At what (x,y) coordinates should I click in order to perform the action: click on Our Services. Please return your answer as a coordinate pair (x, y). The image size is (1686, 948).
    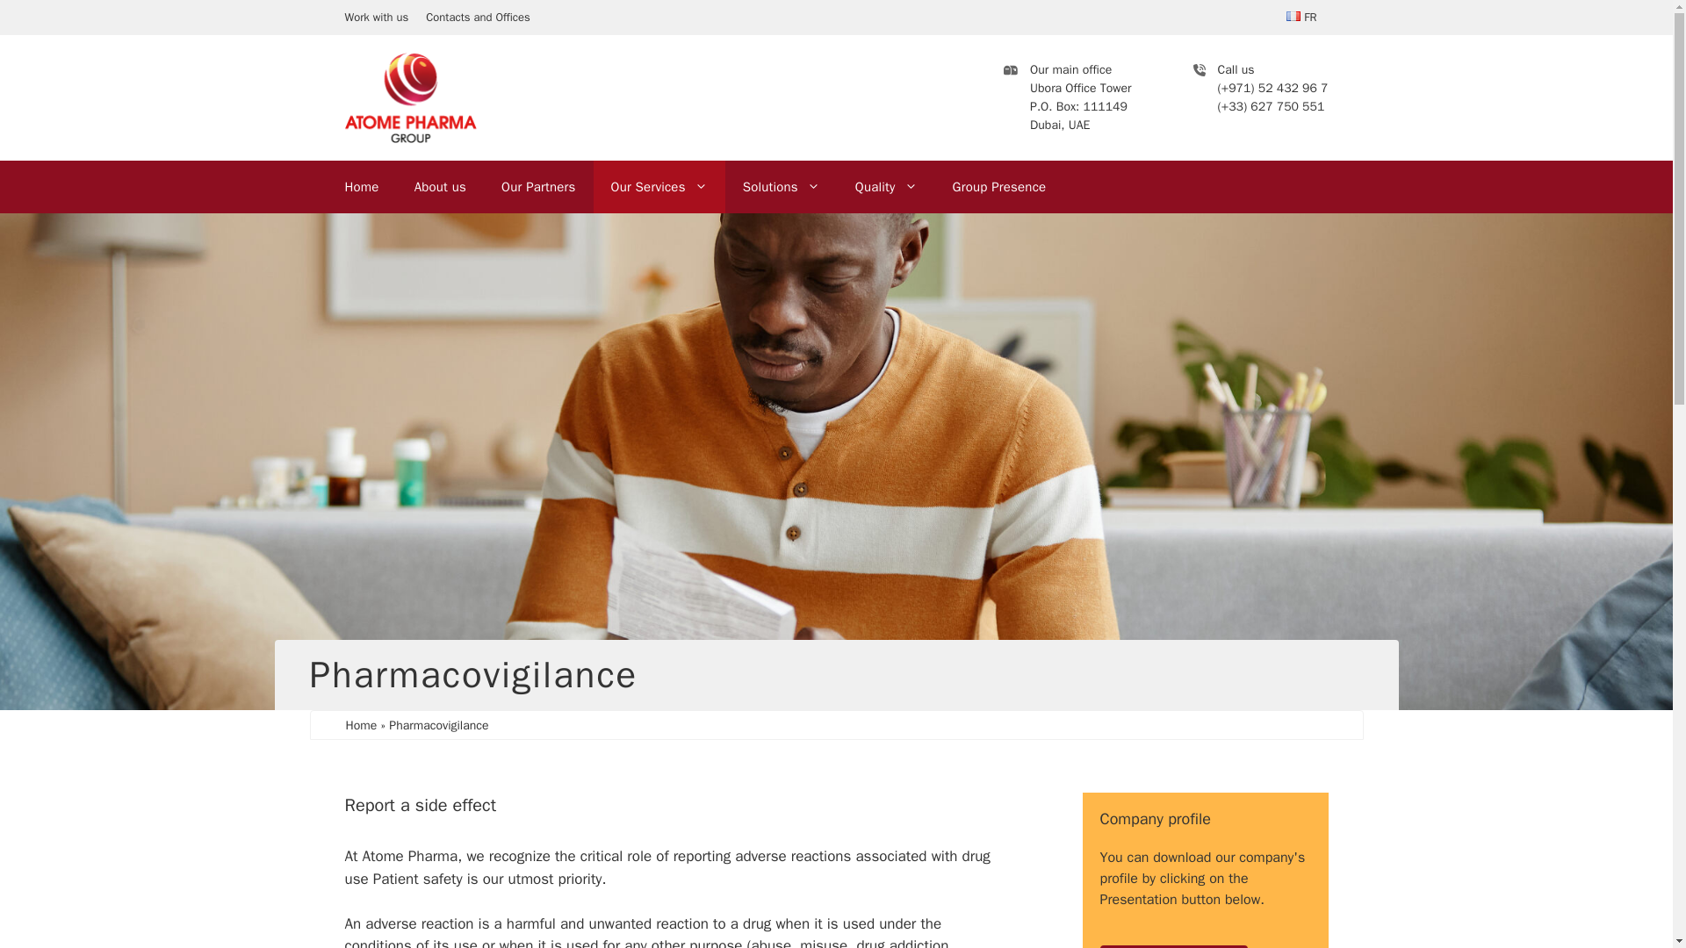
    Looking at the image, I should click on (659, 186).